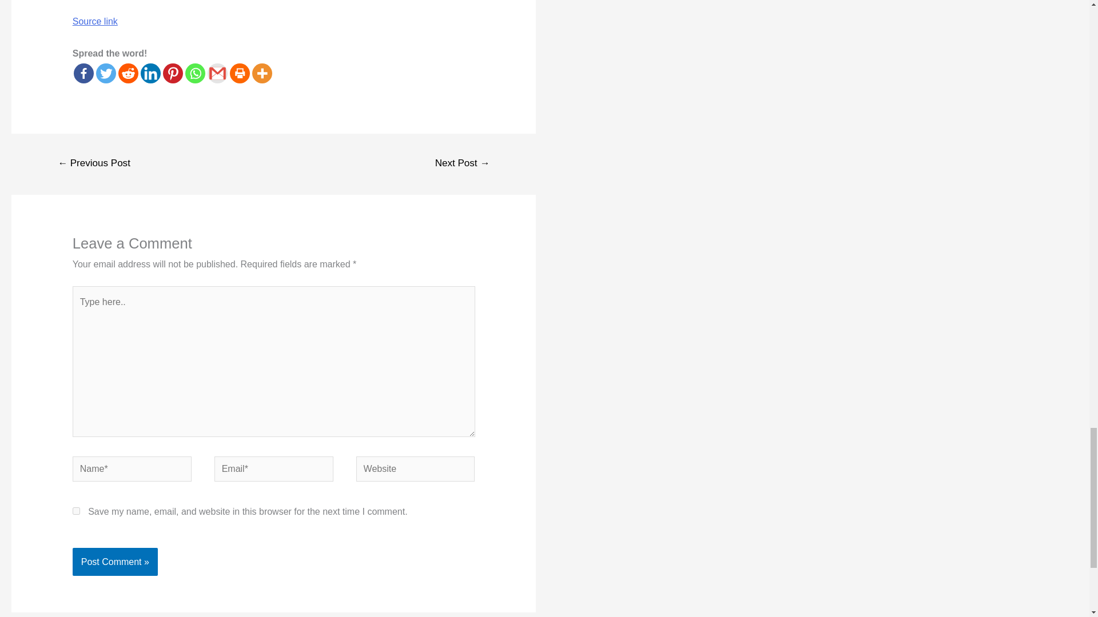 Image resolution: width=1098 pixels, height=617 pixels. What do you see at coordinates (262, 73) in the screenshot?
I see `More` at bounding box center [262, 73].